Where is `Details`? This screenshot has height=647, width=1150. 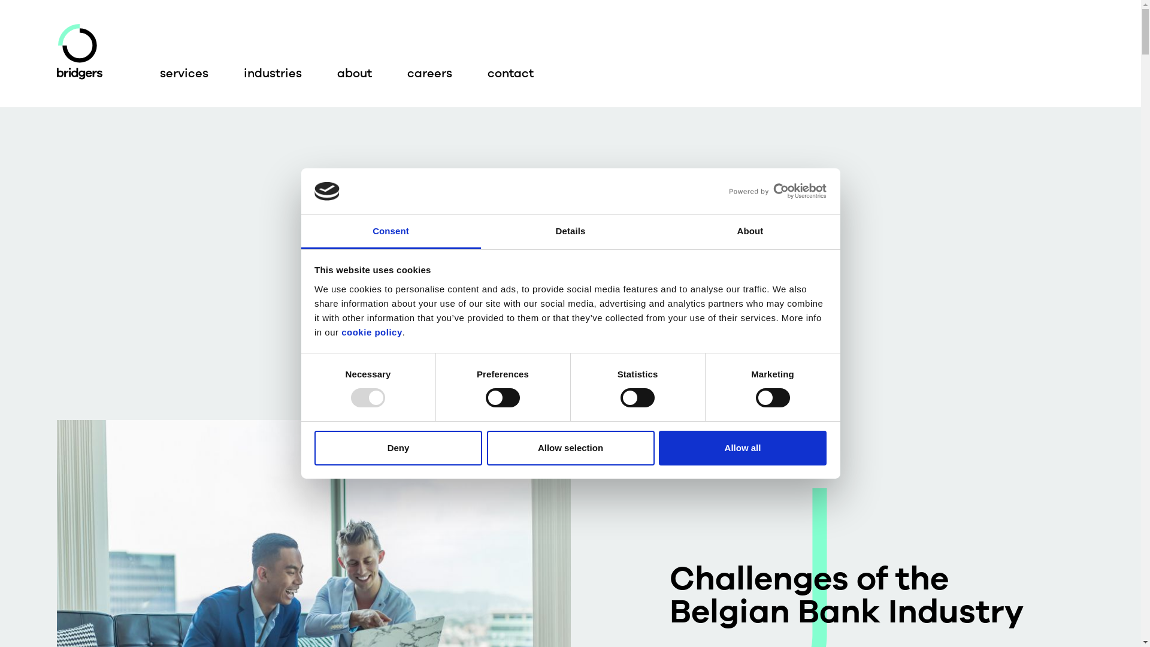
Details is located at coordinates (570, 232).